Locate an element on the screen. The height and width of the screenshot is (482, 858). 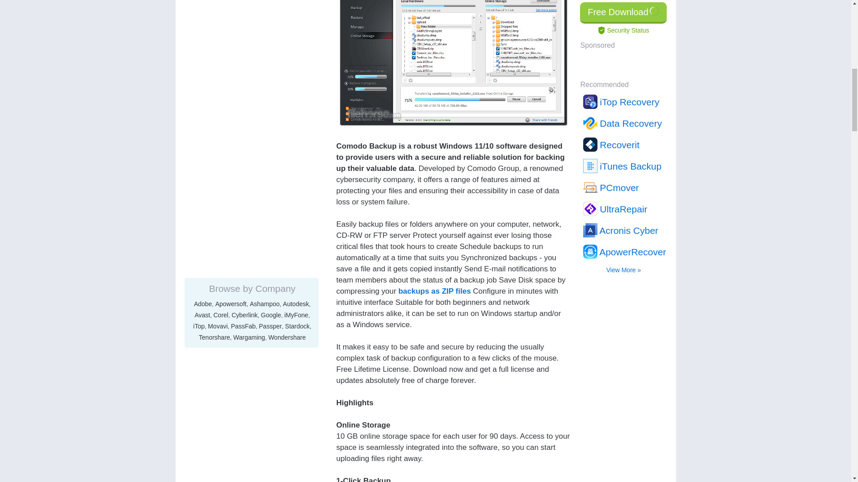
Apowersoft is located at coordinates (231, 52).